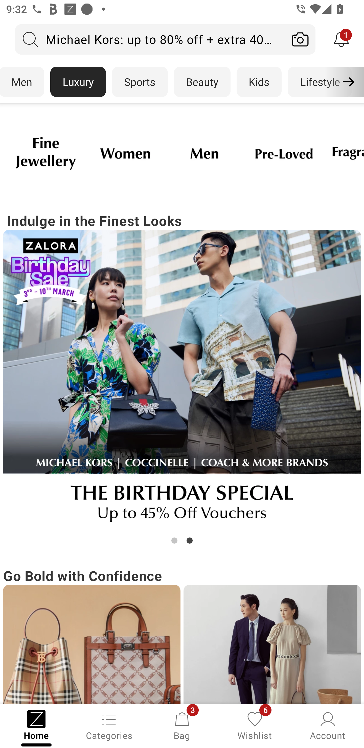 This screenshot has width=364, height=748. Describe the element at coordinates (78, 82) in the screenshot. I see `Luxury` at that location.